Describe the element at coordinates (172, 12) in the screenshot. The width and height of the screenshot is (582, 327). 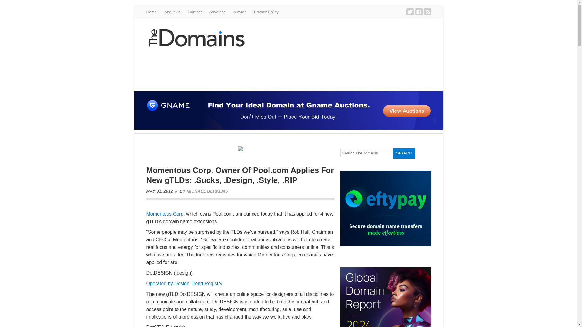
I see `About Us` at that location.